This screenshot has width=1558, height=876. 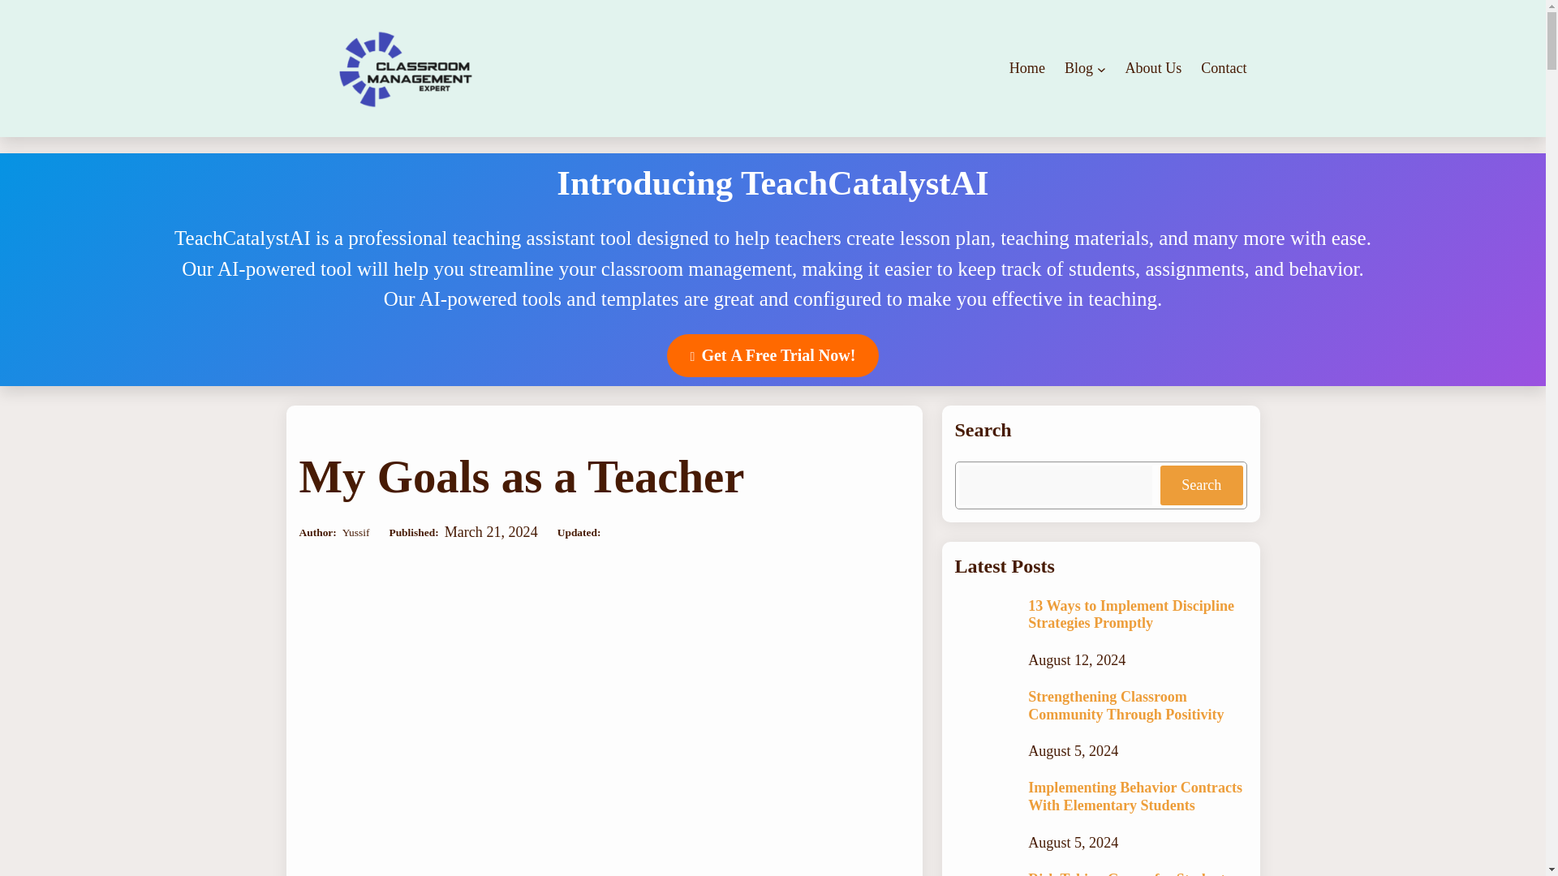 I want to click on Home, so click(x=1027, y=68).